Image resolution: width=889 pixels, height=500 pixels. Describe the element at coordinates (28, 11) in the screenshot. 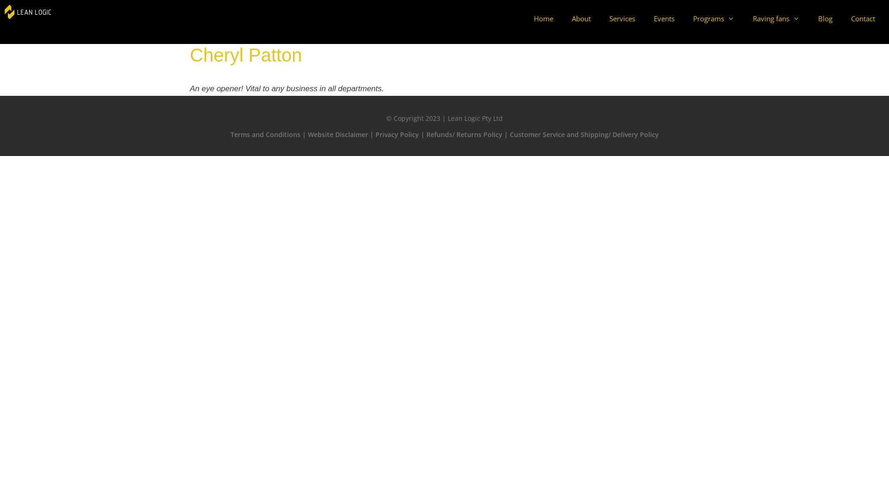

I see `Lean Logic` at that location.